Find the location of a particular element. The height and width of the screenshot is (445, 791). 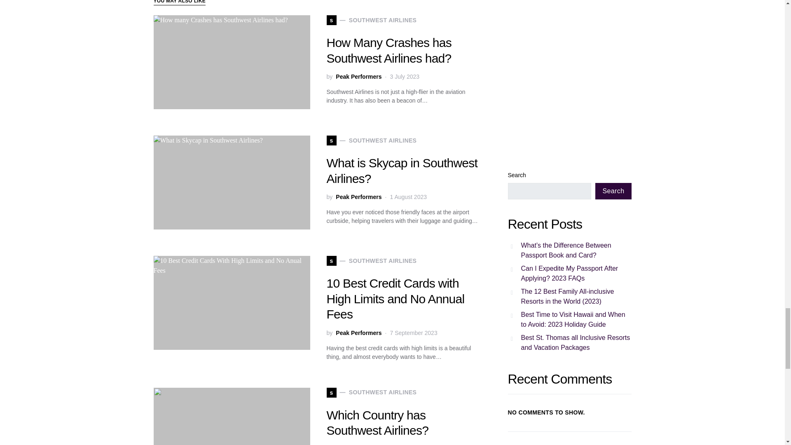

View all posts by Peak Performers is located at coordinates (371, 260).